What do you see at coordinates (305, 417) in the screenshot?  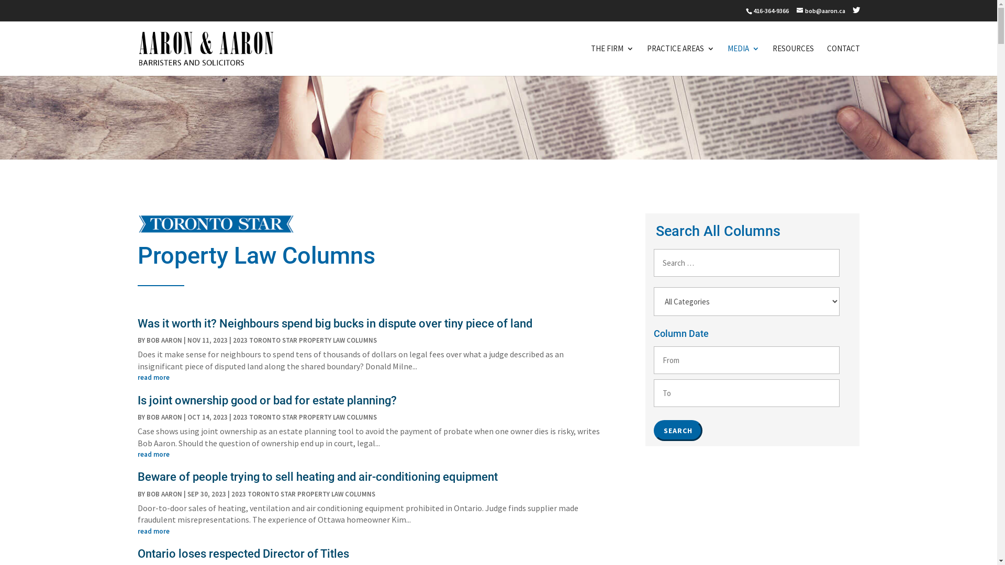 I see `2023 TORONTO STAR PROPERTY LAW COLUMNS` at bounding box center [305, 417].